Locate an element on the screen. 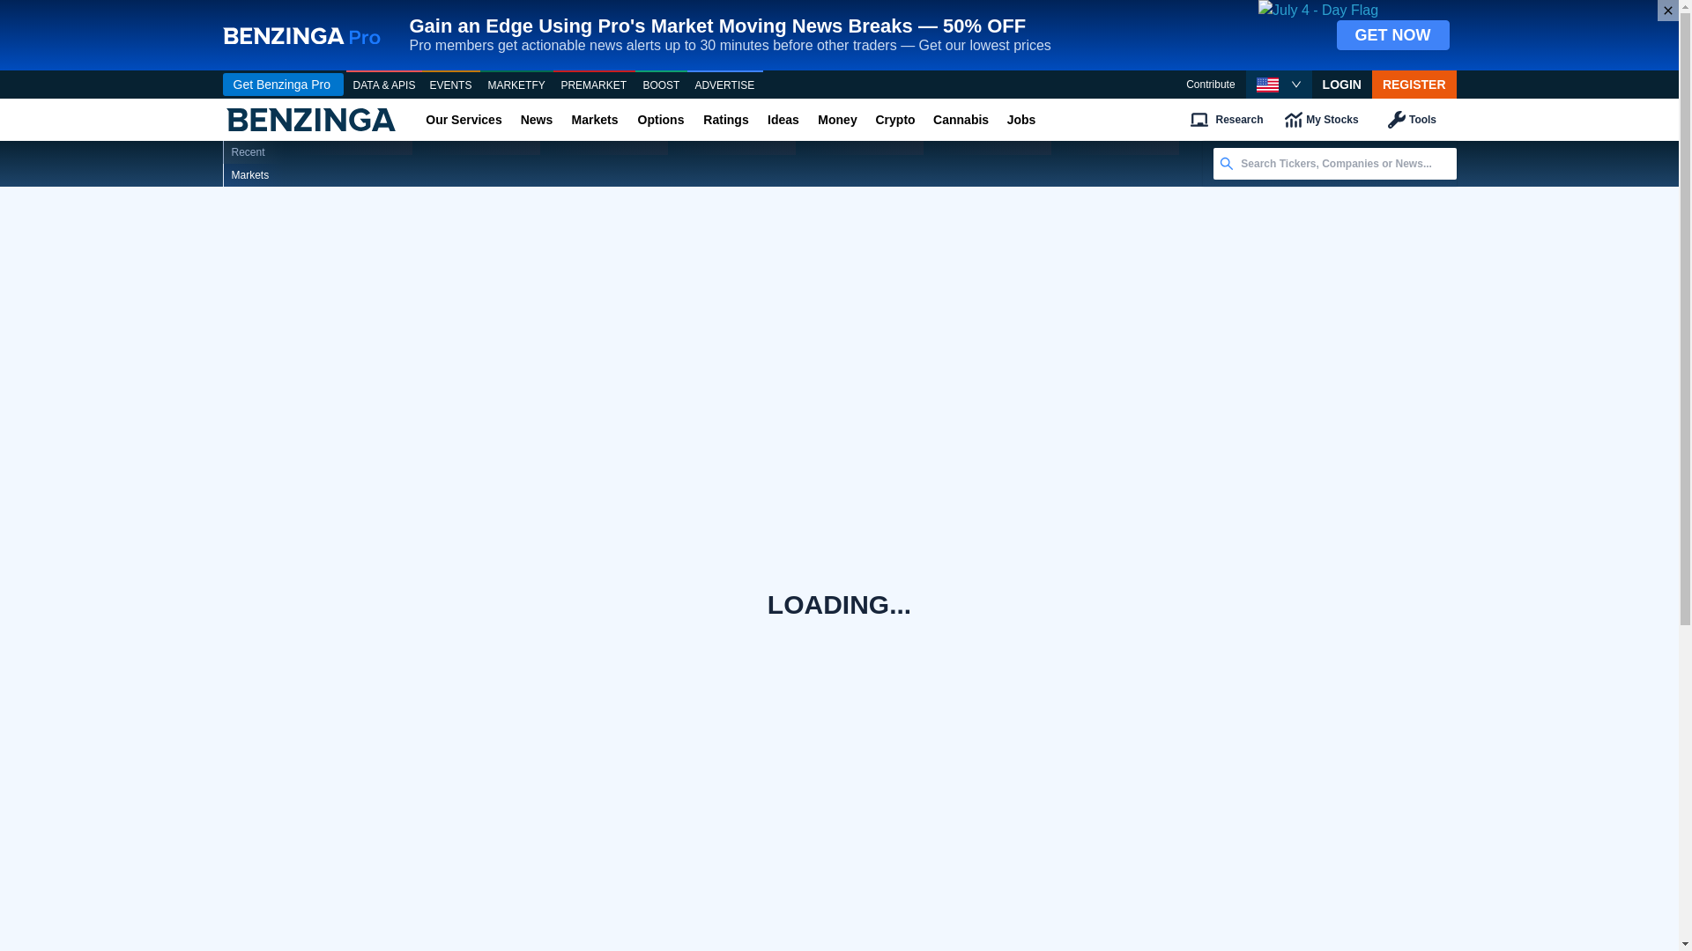  Markets is located at coordinates (594, 120).